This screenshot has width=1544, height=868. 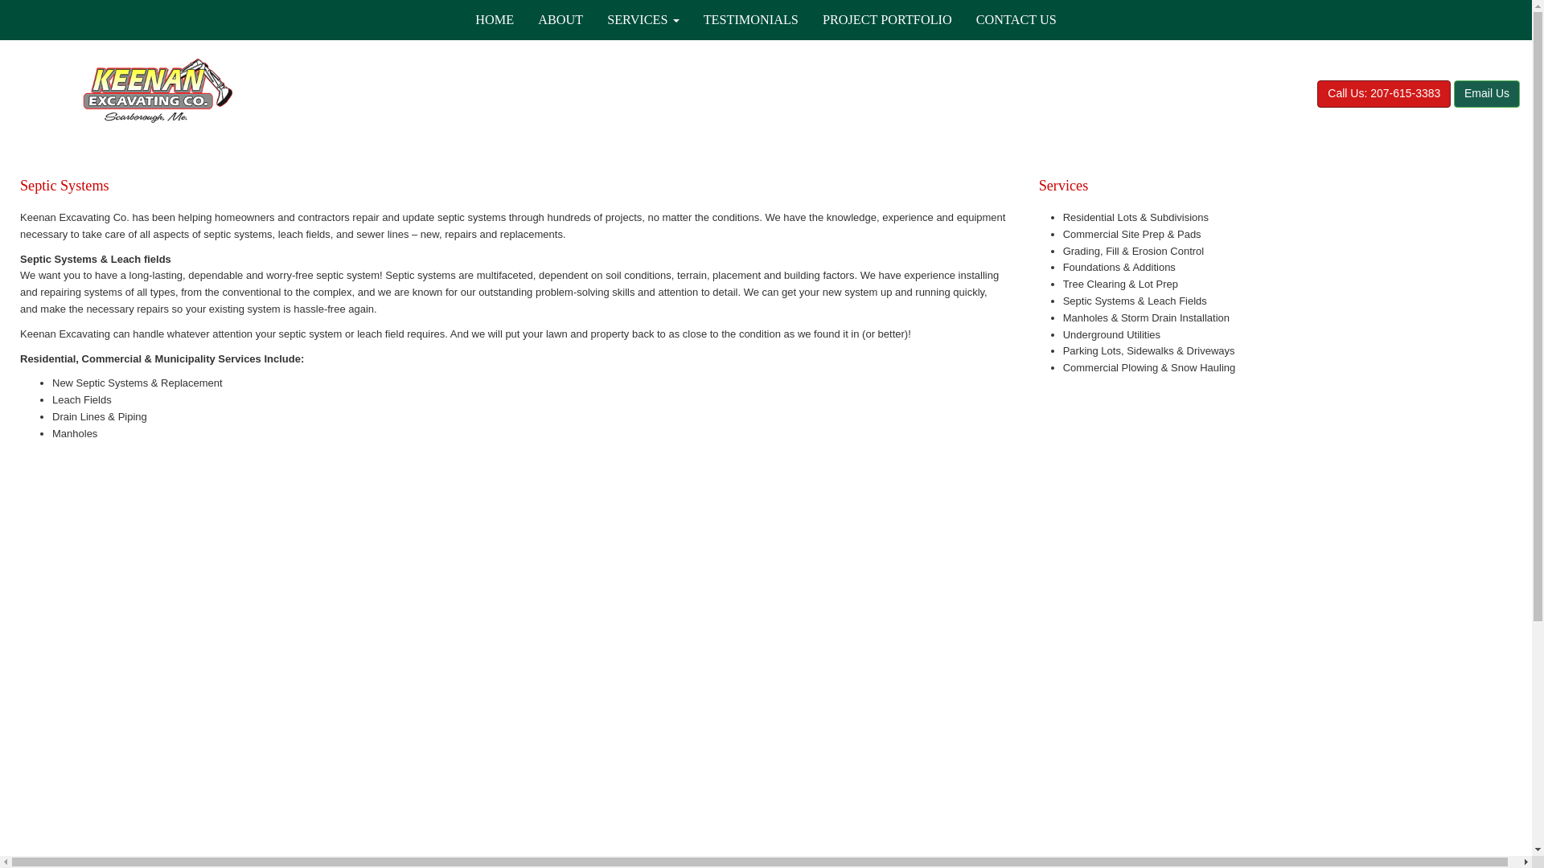 What do you see at coordinates (643, 19) in the screenshot?
I see `Services` at bounding box center [643, 19].